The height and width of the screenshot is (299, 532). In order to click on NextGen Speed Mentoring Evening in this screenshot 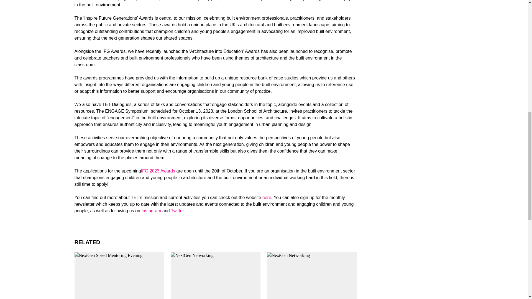, I will do `click(119, 276)`.